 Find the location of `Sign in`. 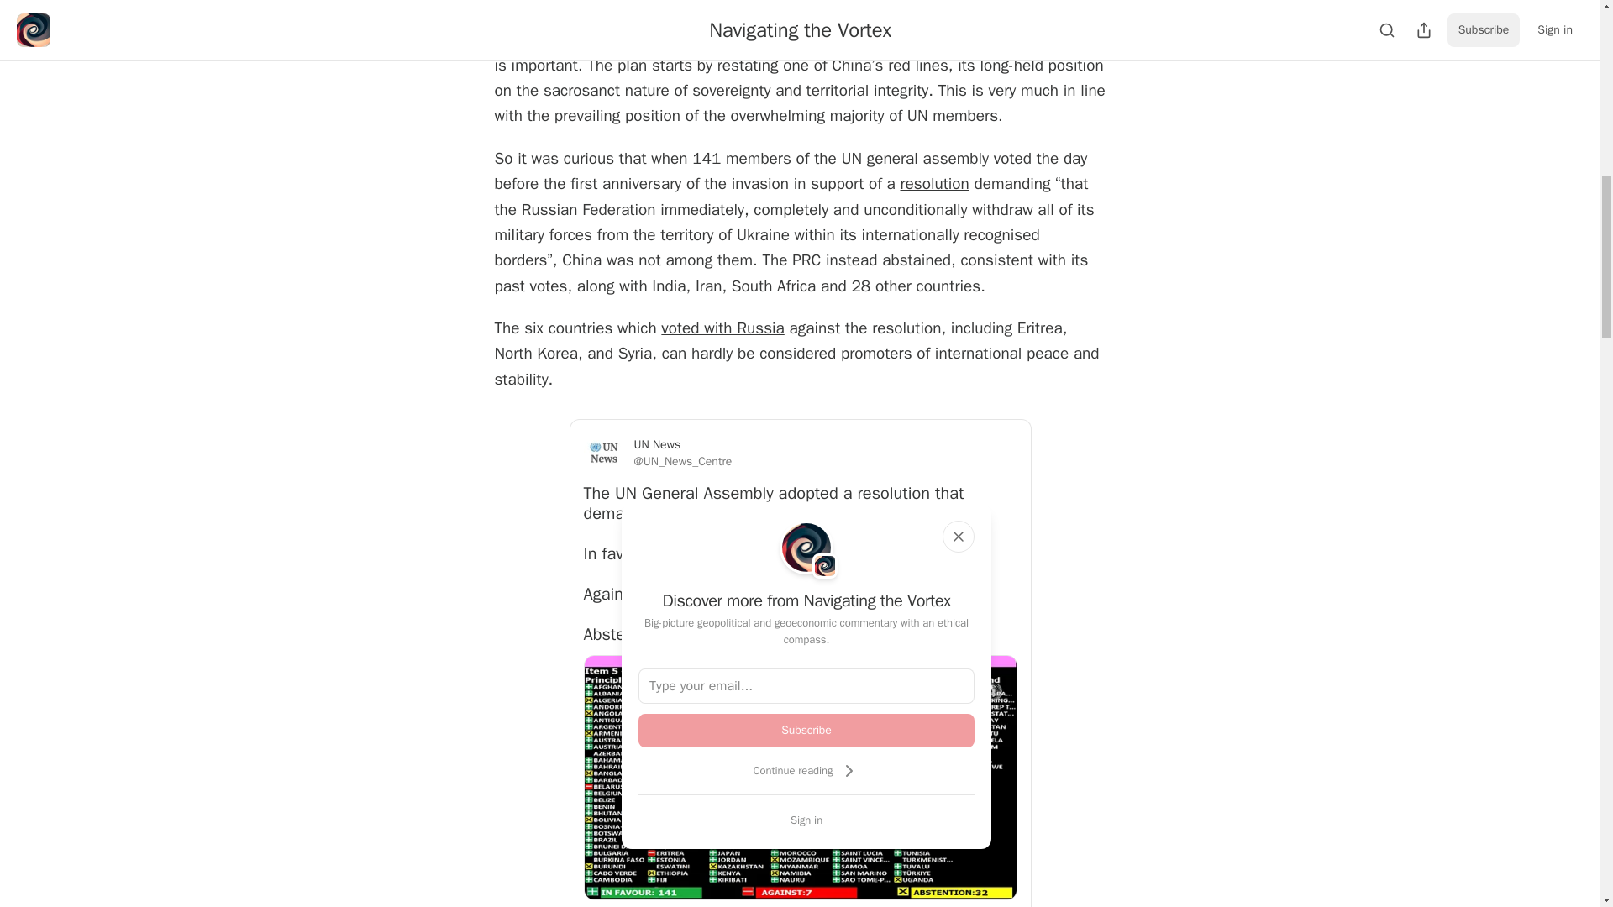

Sign in is located at coordinates (806, 820).